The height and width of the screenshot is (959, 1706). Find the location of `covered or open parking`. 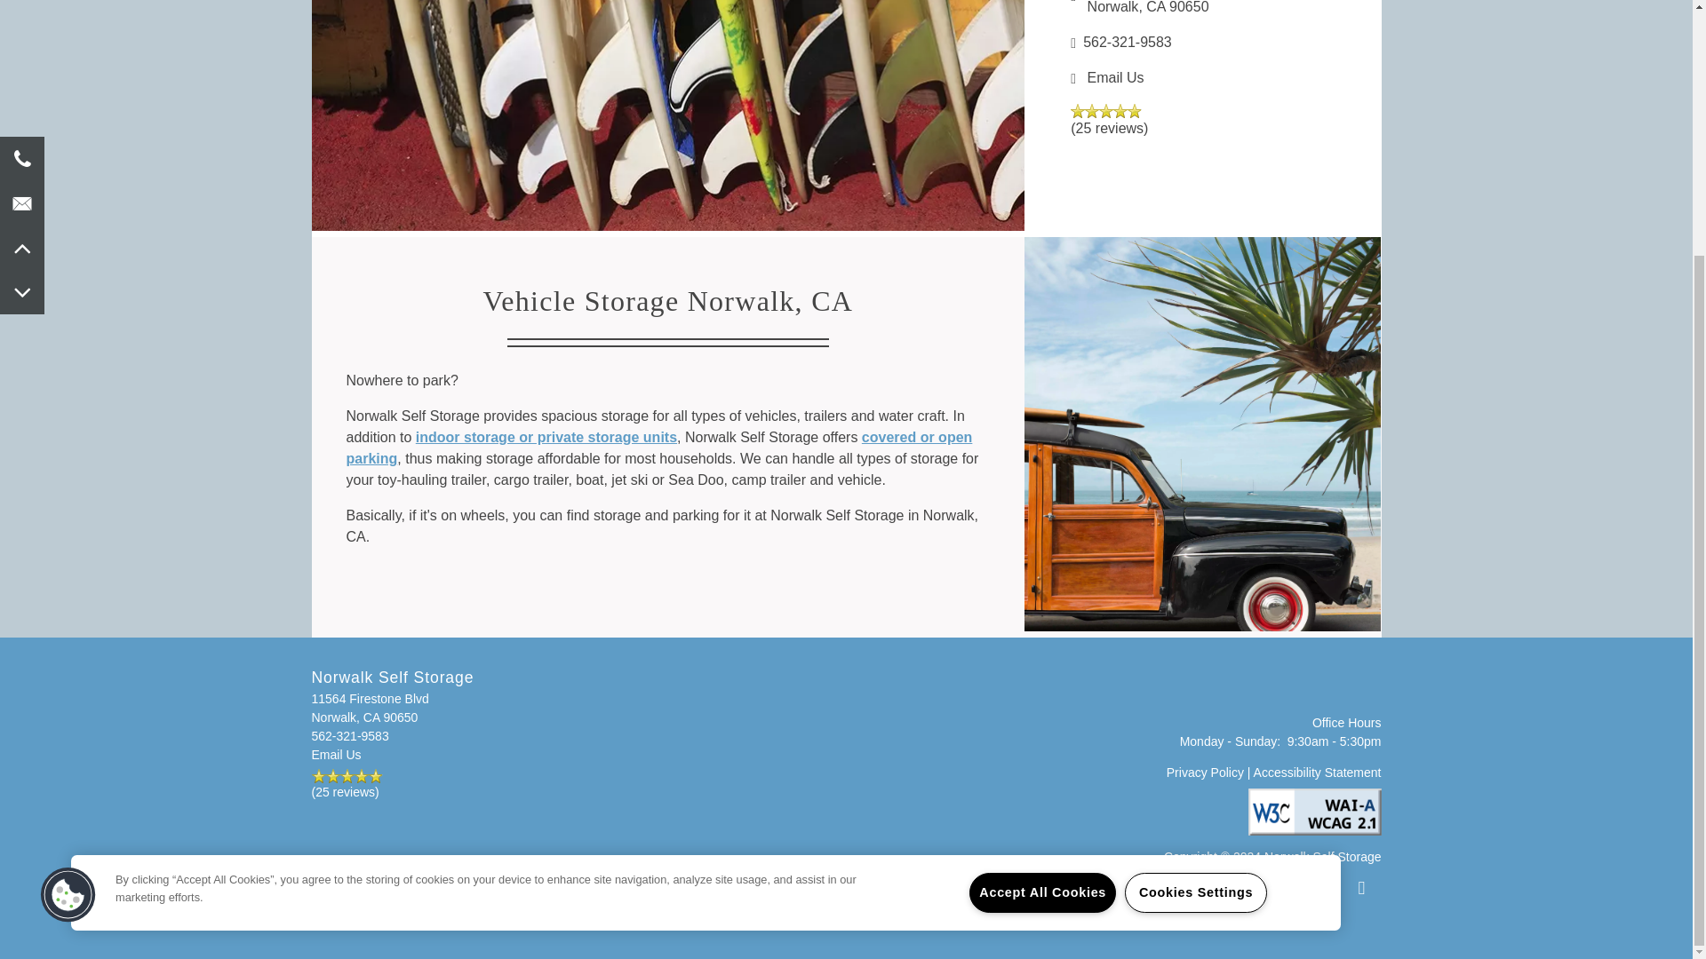

covered or open parking is located at coordinates (1311, 686).